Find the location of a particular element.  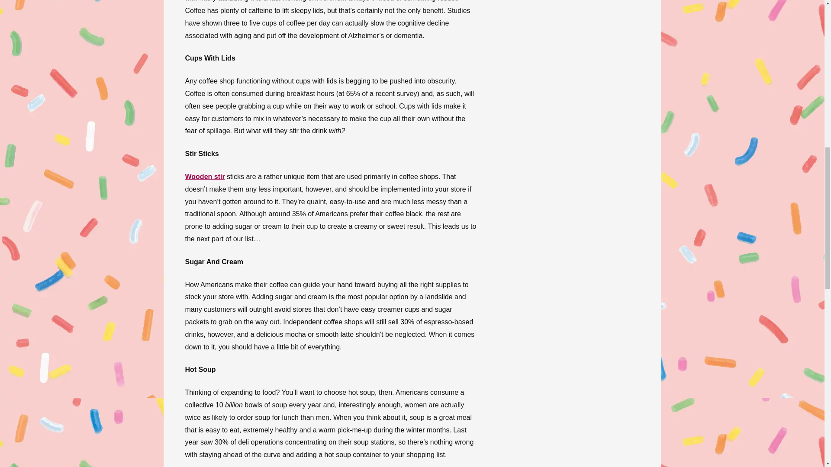

Stuff I like is located at coordinates (205, 176).